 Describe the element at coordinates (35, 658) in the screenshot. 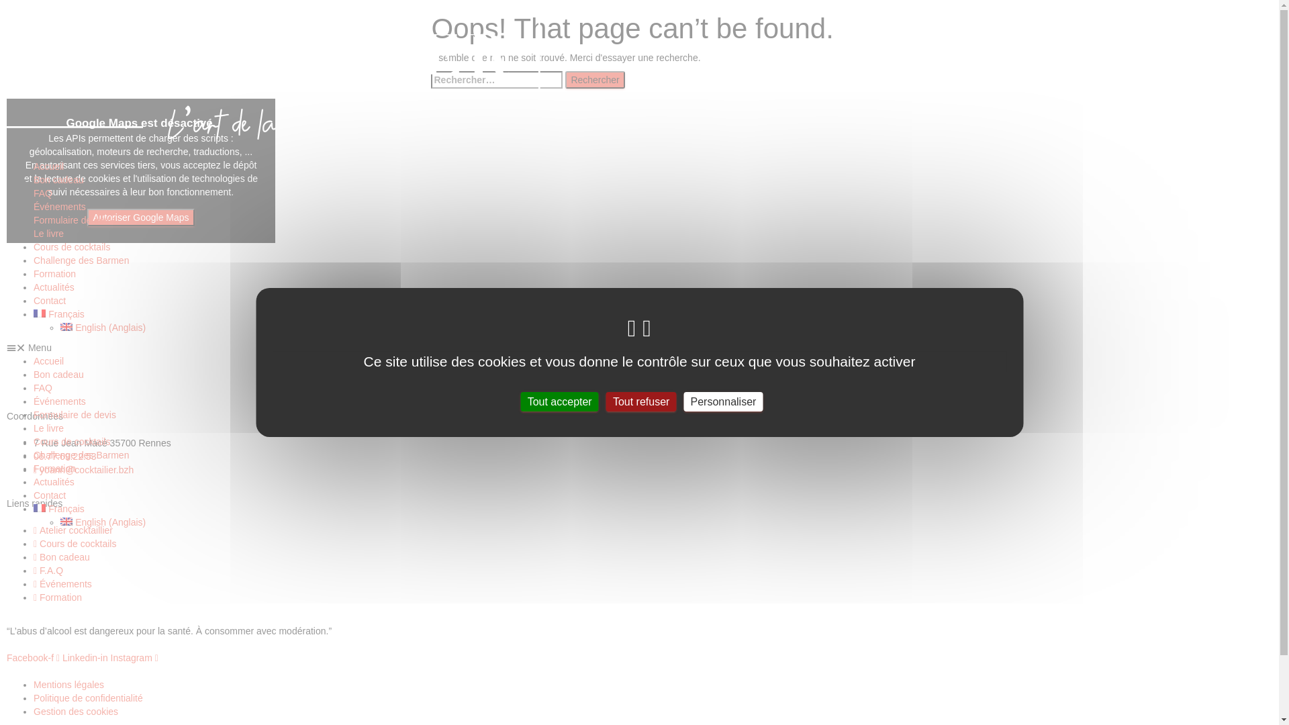

I see `Facebook-f` at that location.